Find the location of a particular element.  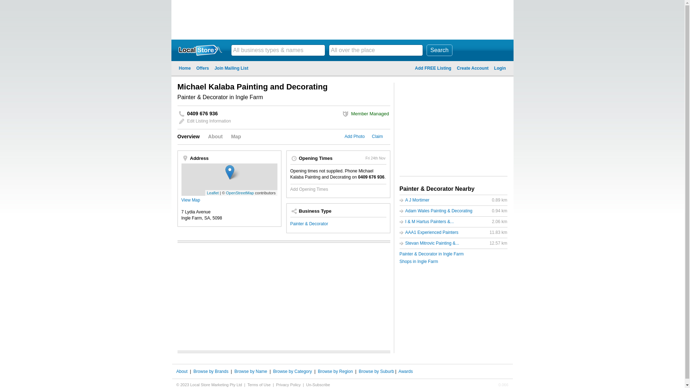

About is located at coordinates (215, 137).